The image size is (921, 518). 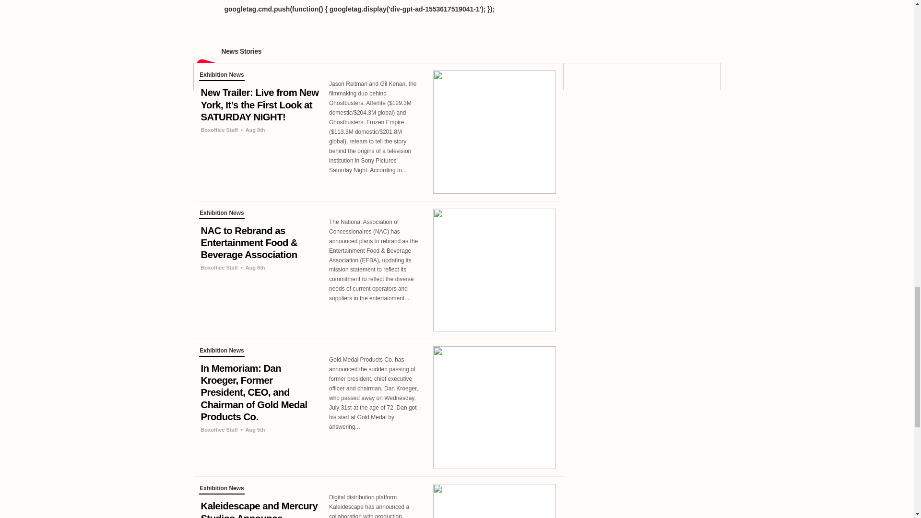 I want to click on Exhibition News, so click(x=221, y=76).